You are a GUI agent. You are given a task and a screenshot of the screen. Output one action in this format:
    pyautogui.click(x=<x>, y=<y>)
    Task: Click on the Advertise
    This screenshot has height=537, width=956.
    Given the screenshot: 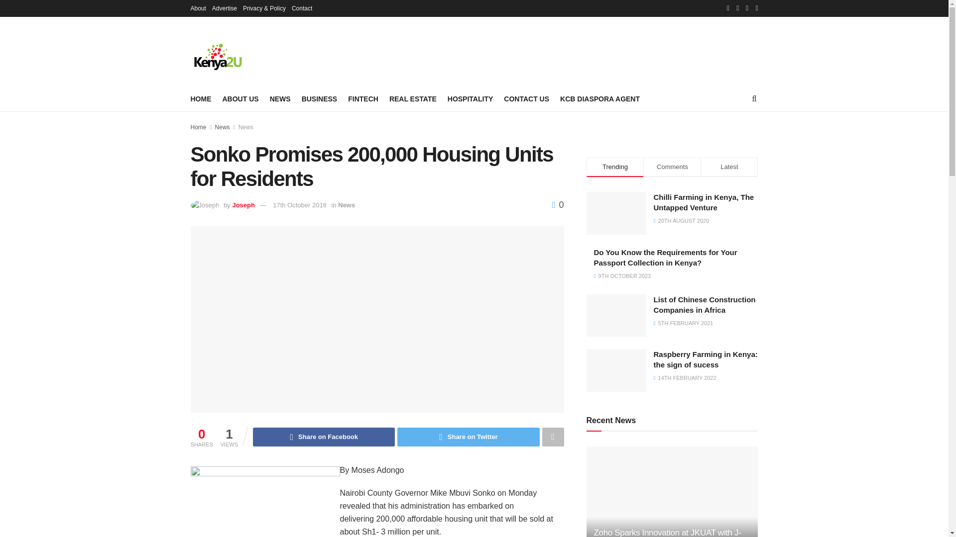 What is the action you would take?
    pyautogui.click(x=225, y=8)
    